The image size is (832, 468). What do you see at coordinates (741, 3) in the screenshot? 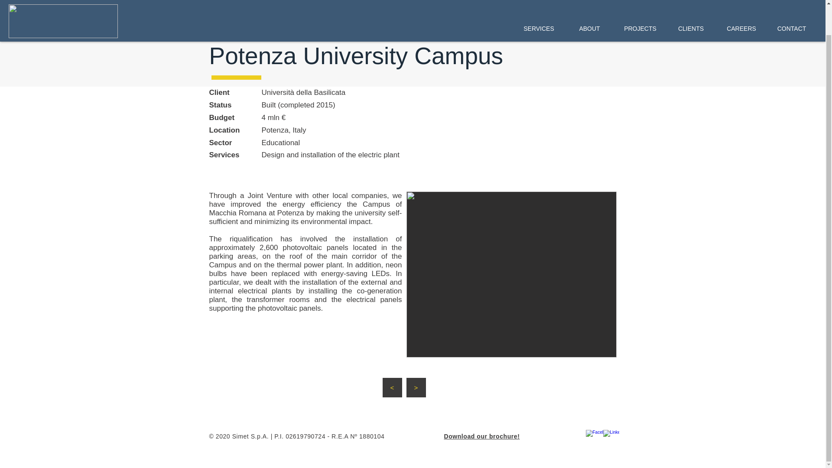
I see `CAREERS` at bounding box center [741, 3].